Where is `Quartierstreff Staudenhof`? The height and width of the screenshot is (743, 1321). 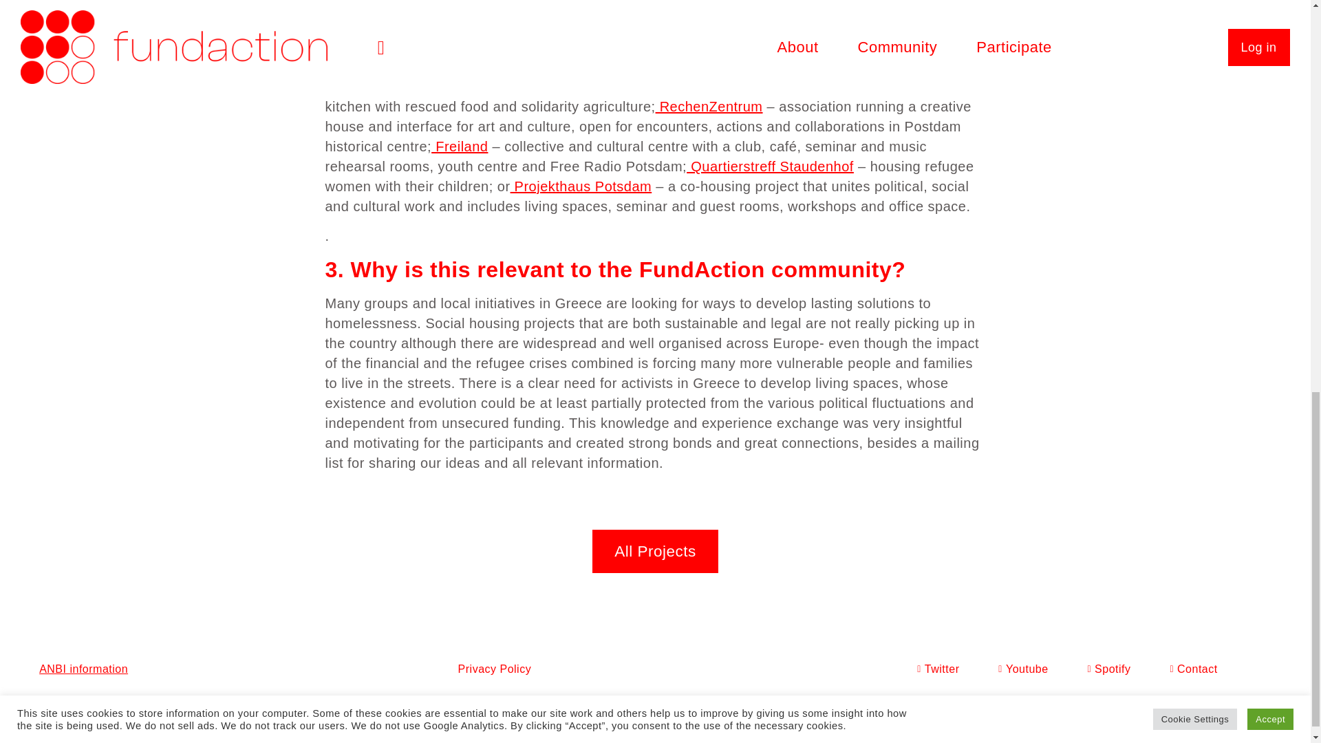
Quartierstreff Staudenhof is located at coordinates (770, 166).